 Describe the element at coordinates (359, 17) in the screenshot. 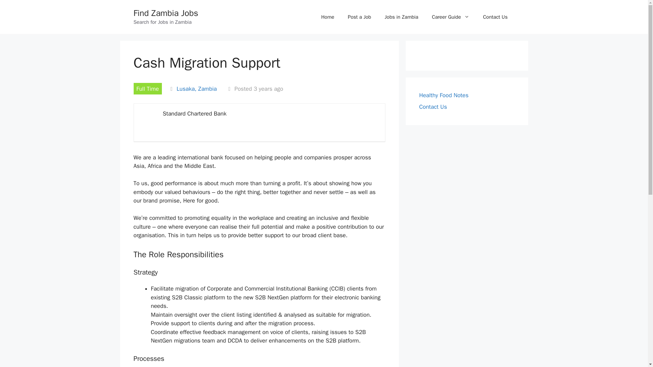

I see `Post a Job` at that location.